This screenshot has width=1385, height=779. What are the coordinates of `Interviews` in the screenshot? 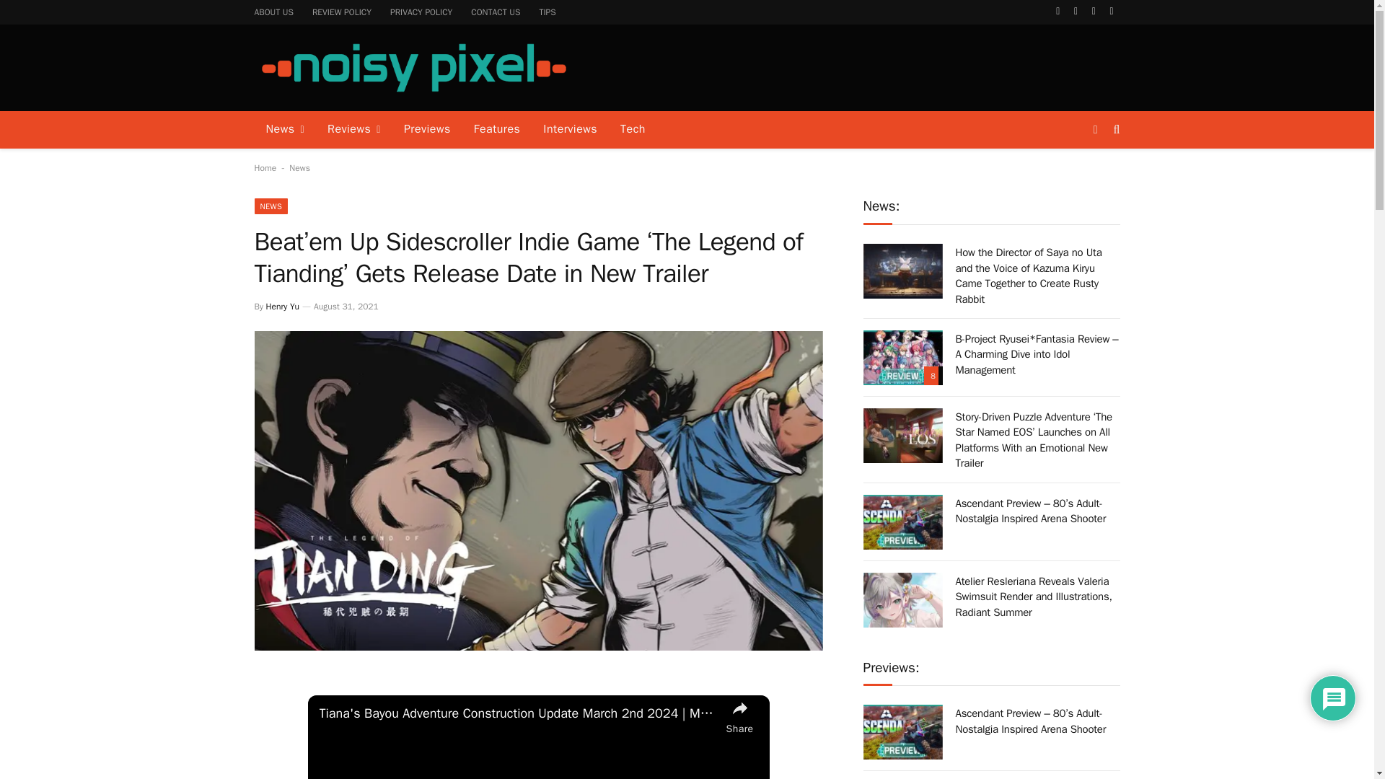 It's located at (570, 130).